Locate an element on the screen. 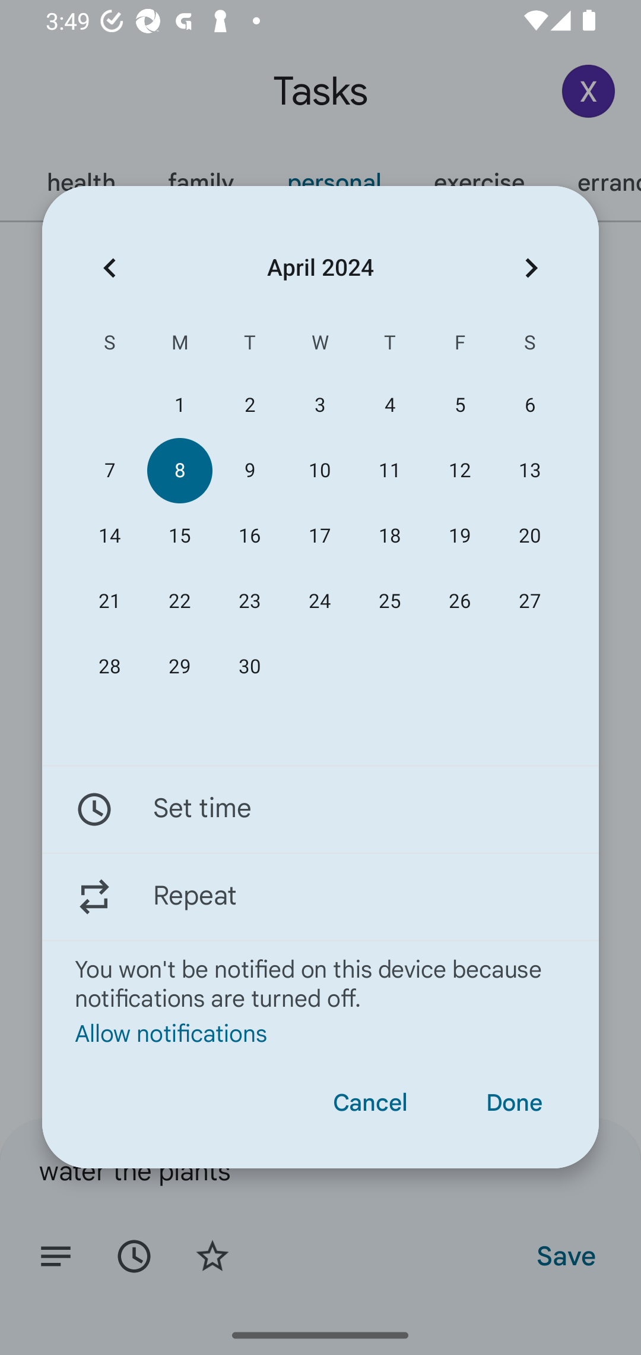 The width and height of the screenshot is (641, 1355). Cancel is located at coordinates (370, 1103).